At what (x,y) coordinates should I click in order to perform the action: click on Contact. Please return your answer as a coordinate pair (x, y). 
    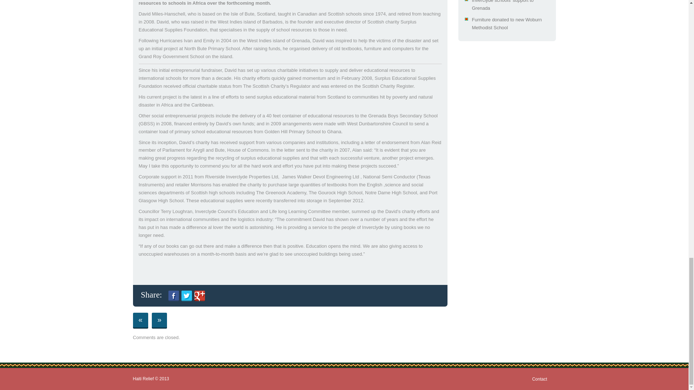
    Looking at the image, I should click on (541, 379).